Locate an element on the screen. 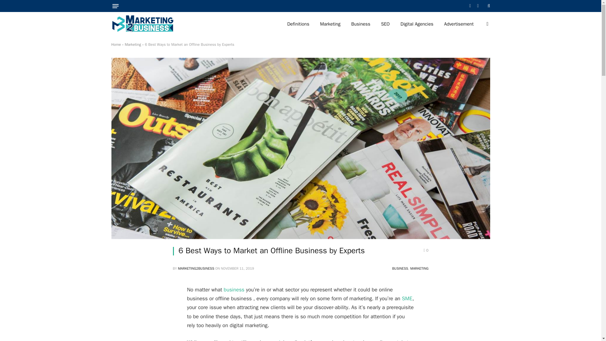 The height and width of the screenshot is (341, 606). Home is located at coordinates (116, 44).